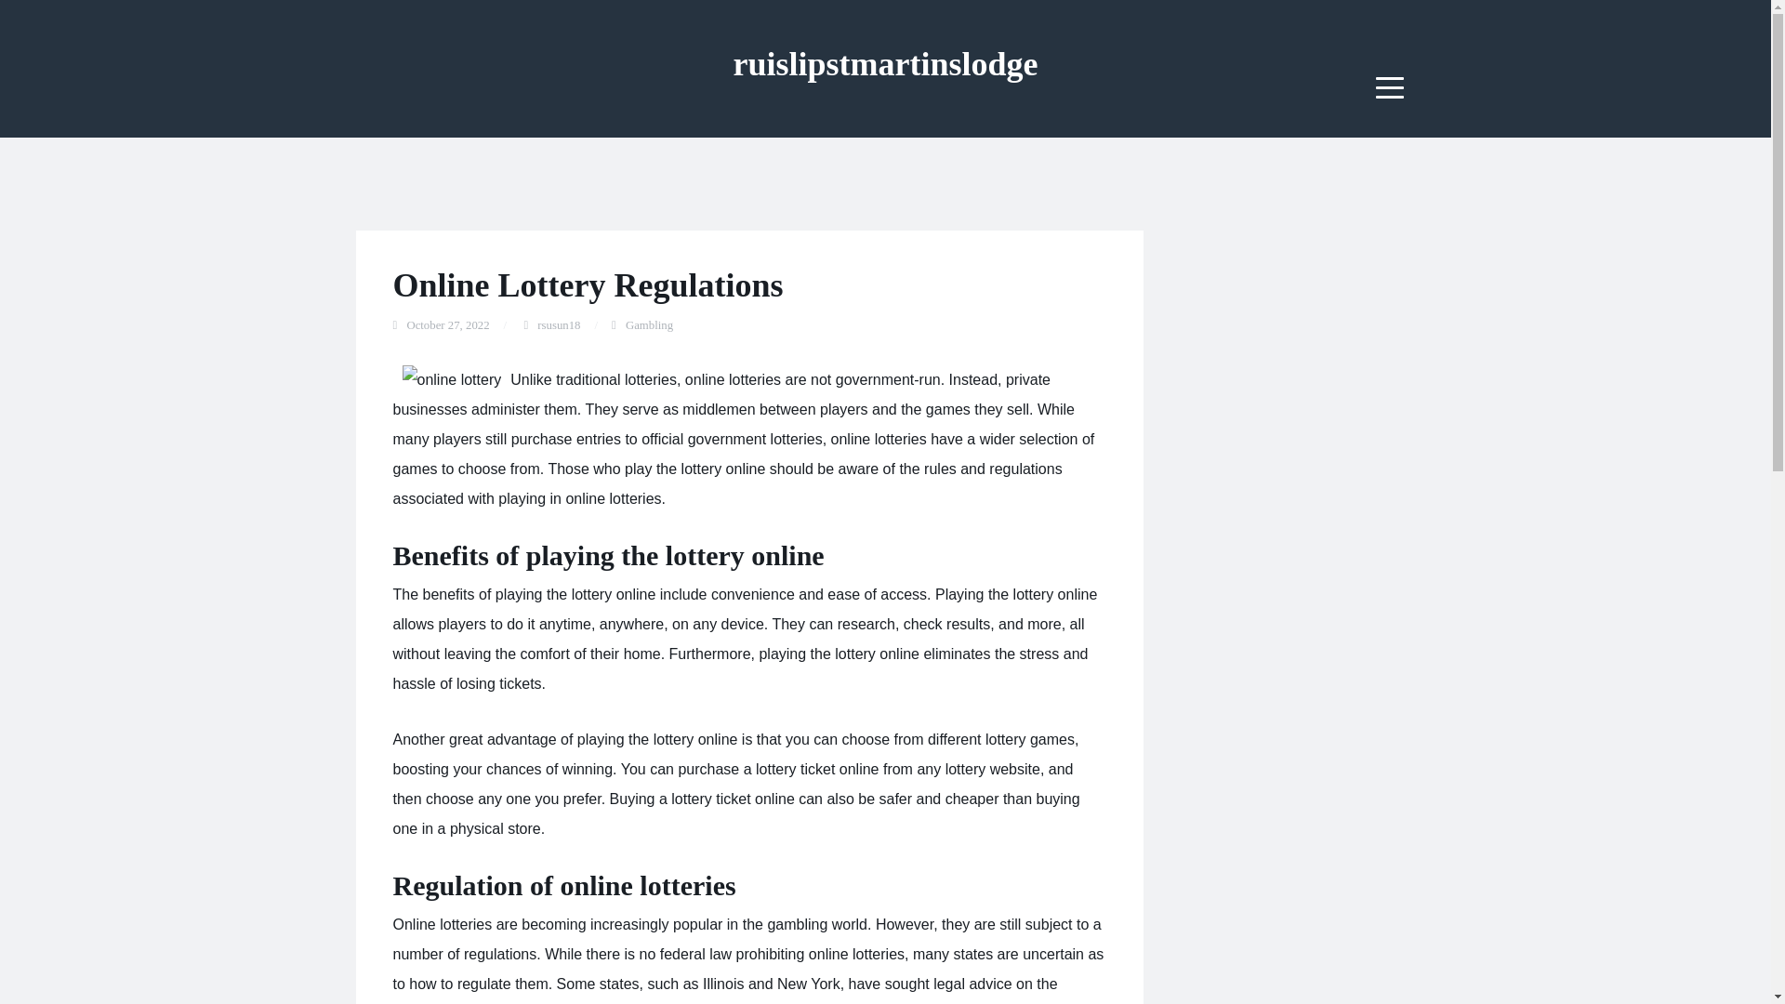 This screenshot has width=1785, height=1004. I want to click on Gambling, so click(649, 325).